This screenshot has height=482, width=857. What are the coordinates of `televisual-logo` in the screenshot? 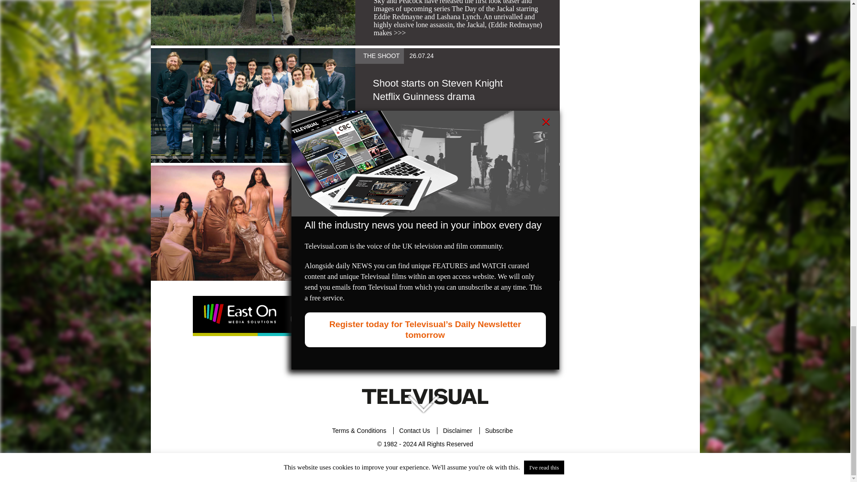 It's located at (425, 396).